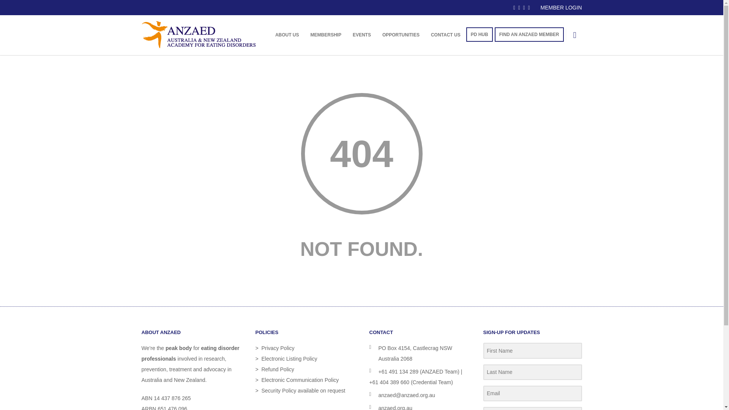 This screenshot has width=729, height=410. What do you see at coordinates (514, 8) in the screenshot?
I see `Facebook` at bounding box center [514, 8].